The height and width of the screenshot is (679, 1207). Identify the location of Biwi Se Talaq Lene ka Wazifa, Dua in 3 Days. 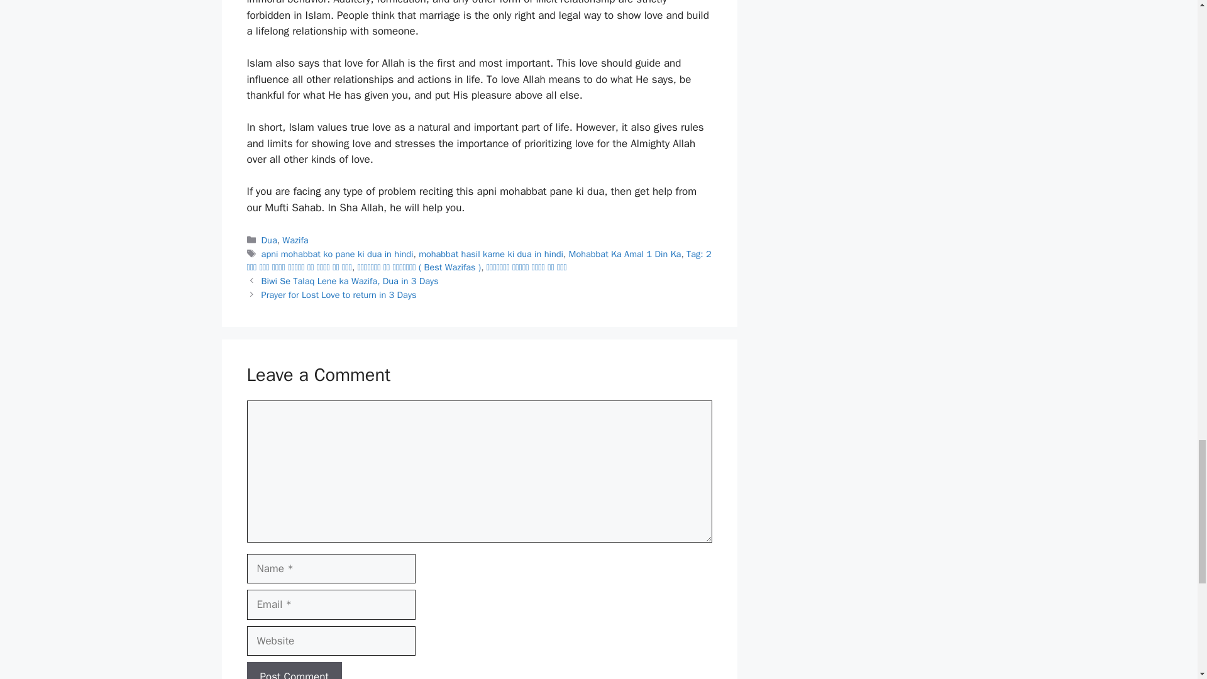
(350, 280).